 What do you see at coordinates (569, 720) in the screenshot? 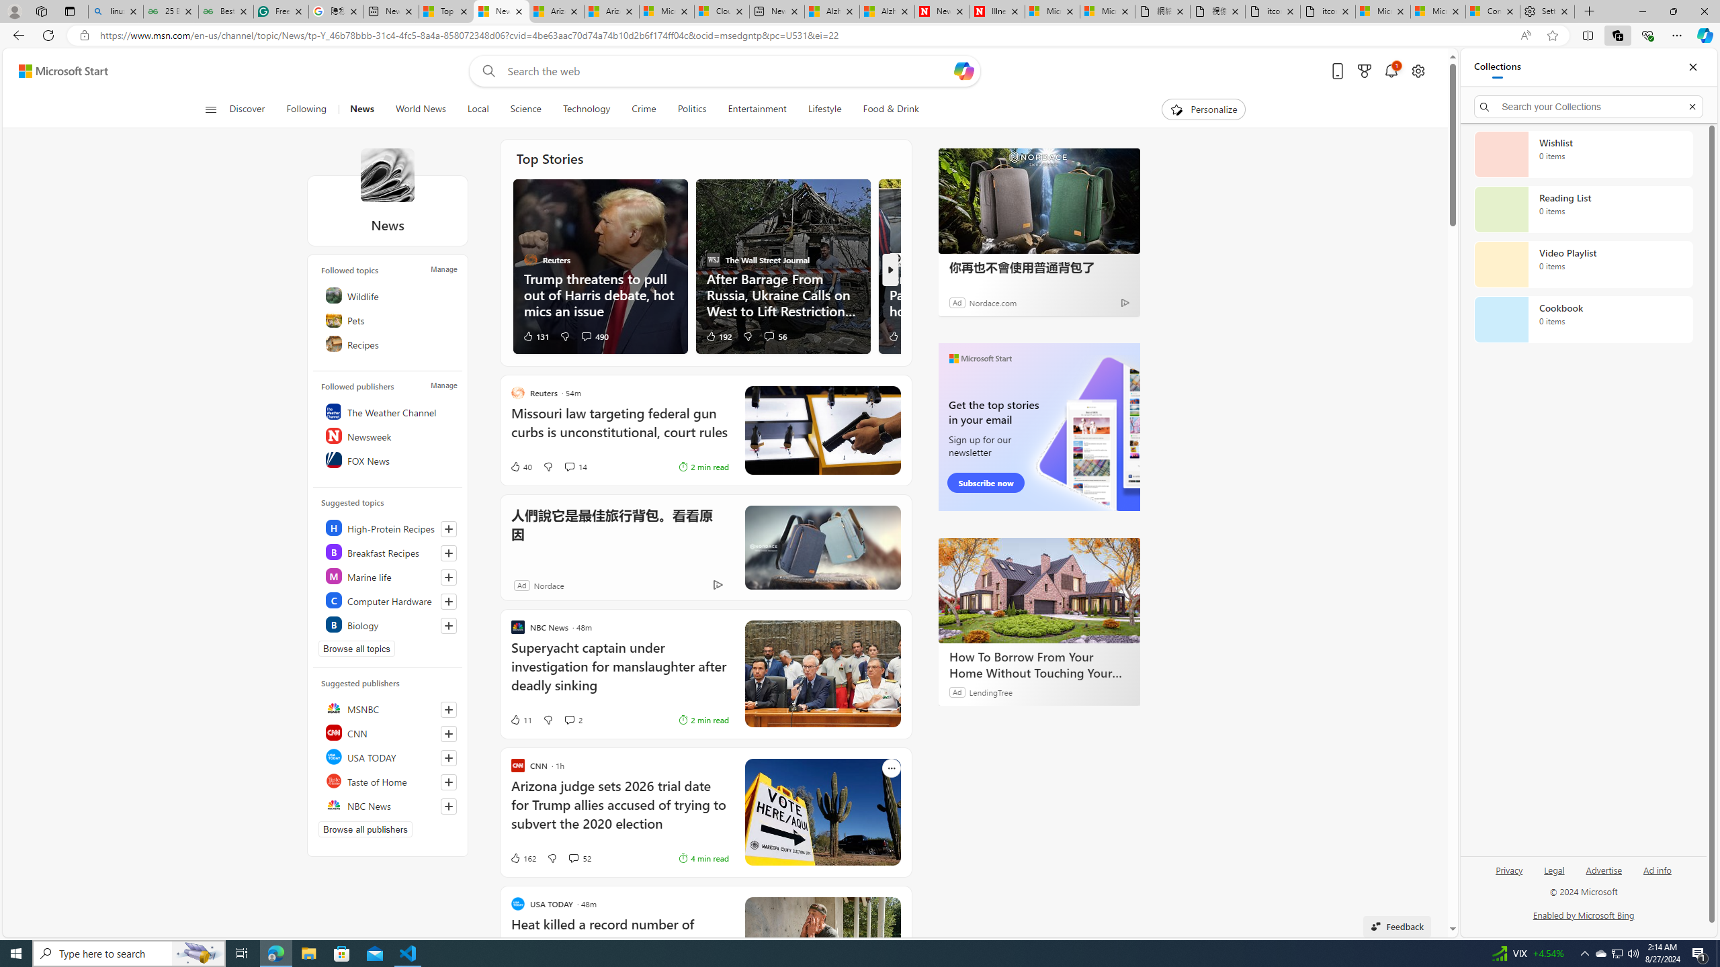
I see `View comments 2 Comment` at bounding box center [569, 720].